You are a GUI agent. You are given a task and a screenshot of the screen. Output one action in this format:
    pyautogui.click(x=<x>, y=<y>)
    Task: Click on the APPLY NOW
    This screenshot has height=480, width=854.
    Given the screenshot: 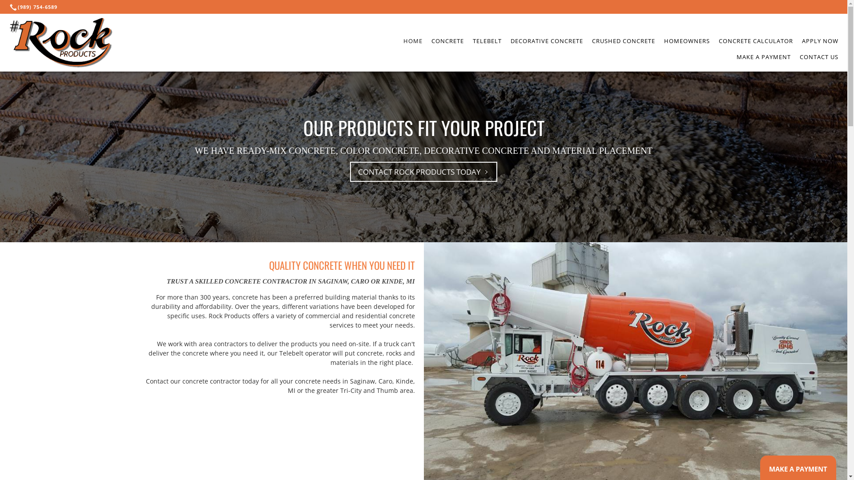 What is the action you would take?
    pyautogui.click(x=820, y=41)
    